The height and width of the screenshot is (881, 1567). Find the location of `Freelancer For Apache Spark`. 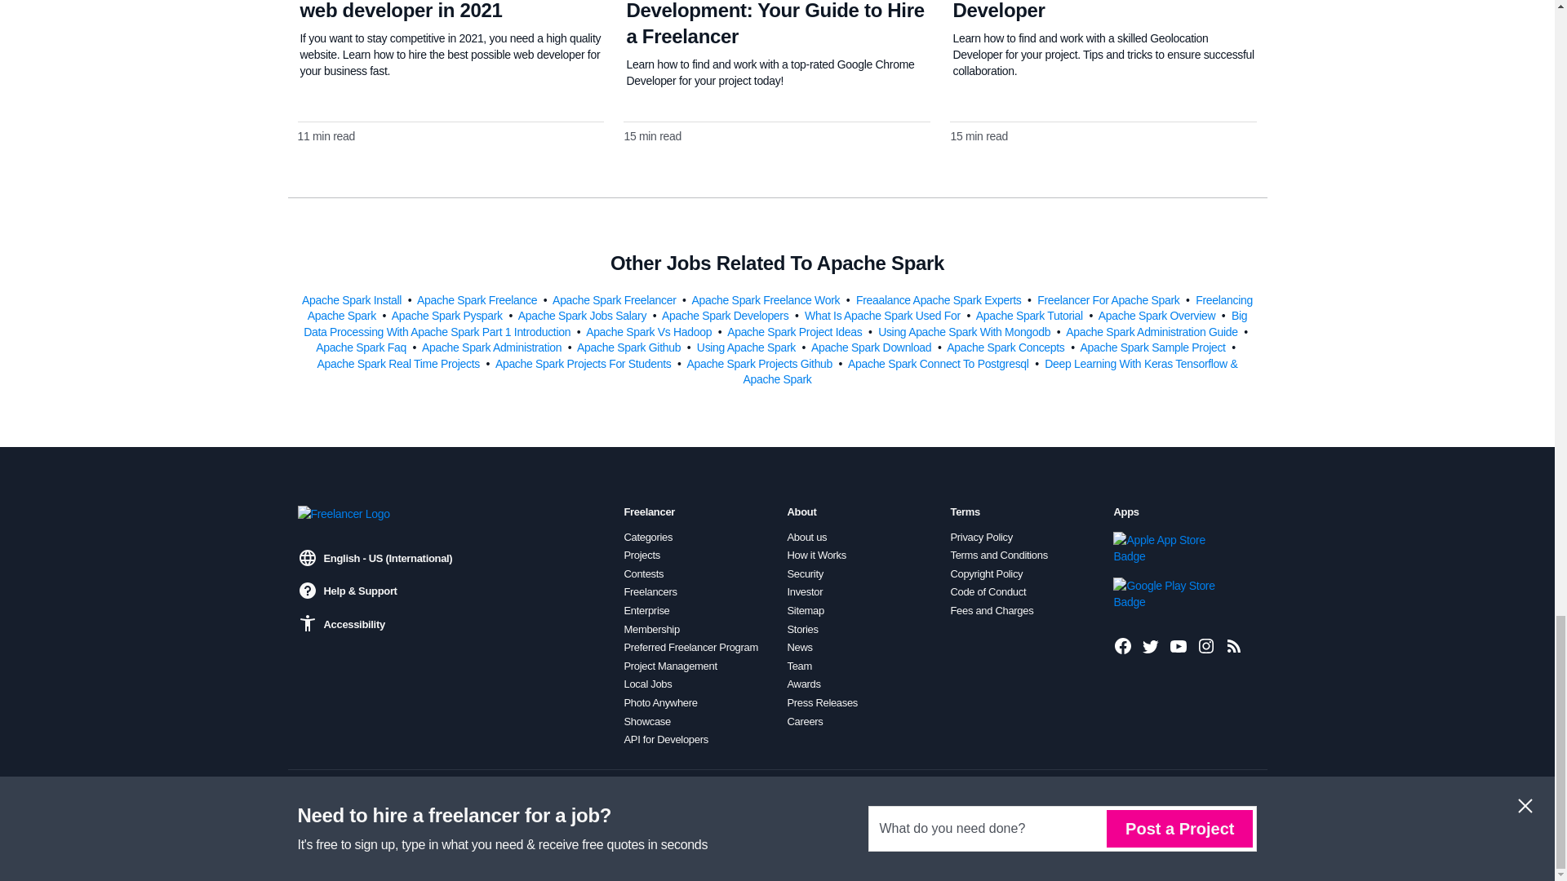

Freelancer For Apache Spark is located at coordinates (1110, 299).